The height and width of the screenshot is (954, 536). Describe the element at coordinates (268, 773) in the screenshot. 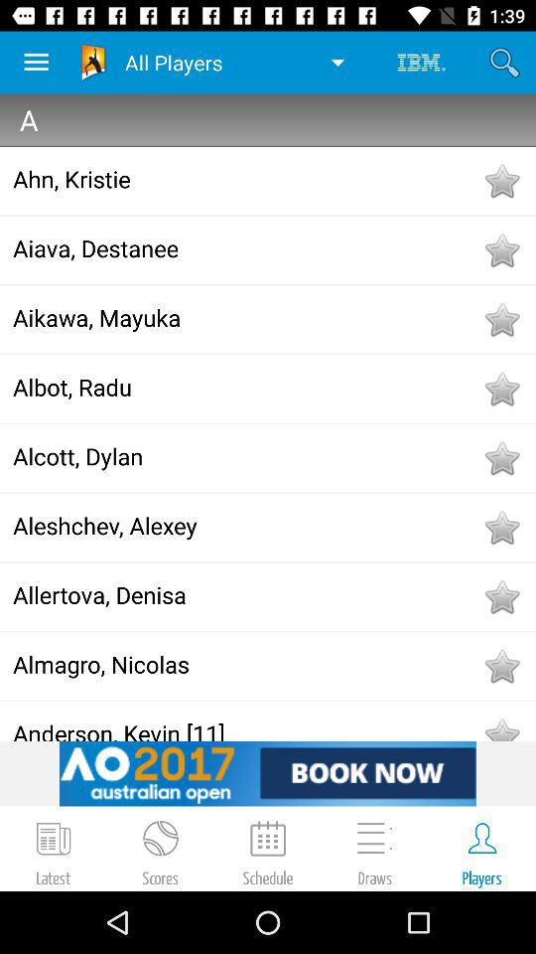

I see `open advertisement` at that location.